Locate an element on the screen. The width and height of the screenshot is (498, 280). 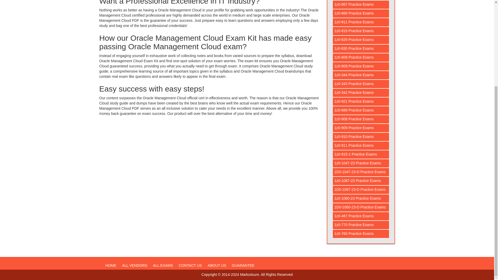
1z0-343 is located at coordinates (361, 84).